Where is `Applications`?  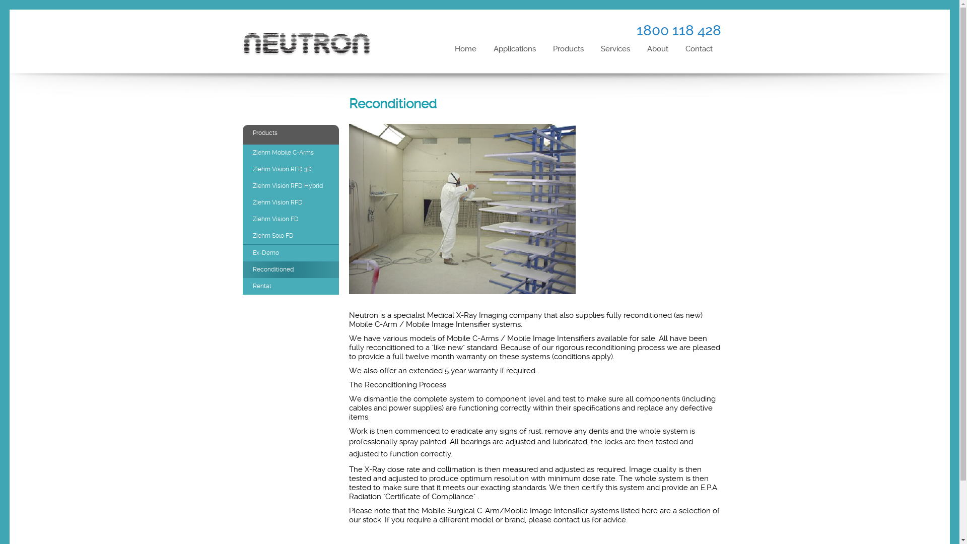 Applications is located at coordinates (515, 49).